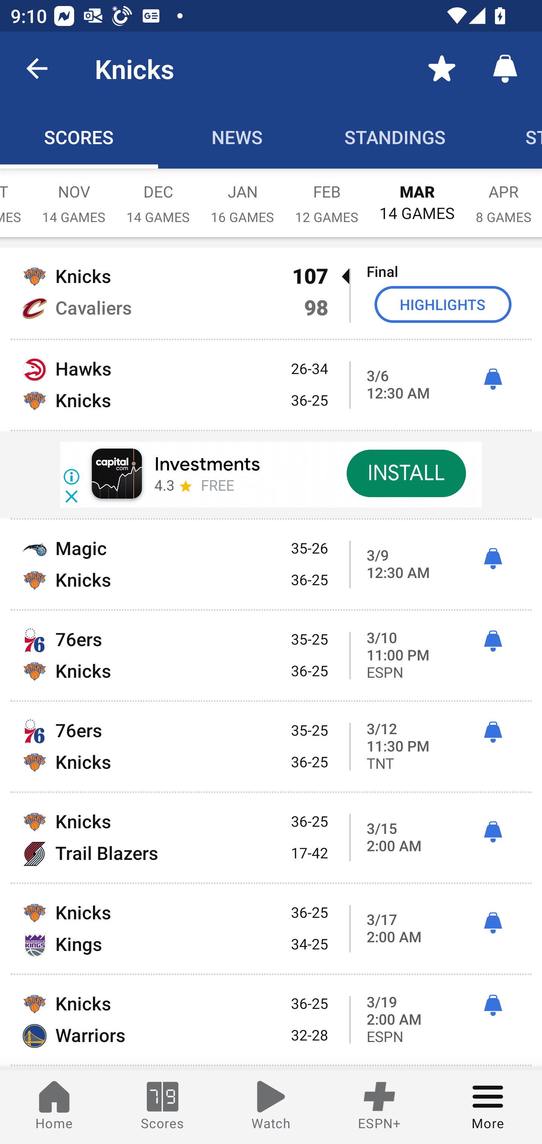  What do you see at coordinates (271, 656) in the screenshot?
I see `76ers 35-25 Knicks 36-25 3/10 11:00 PM ì ESPN` at bounding box center [271, 656].